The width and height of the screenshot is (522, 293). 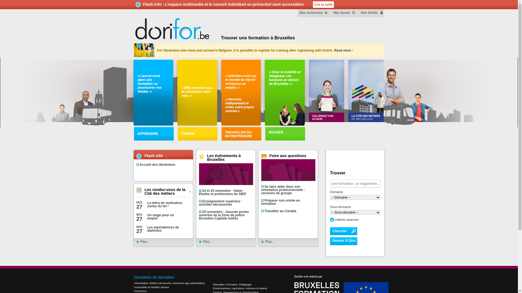 I want to click on Domaine, so click(x=355, y=191).